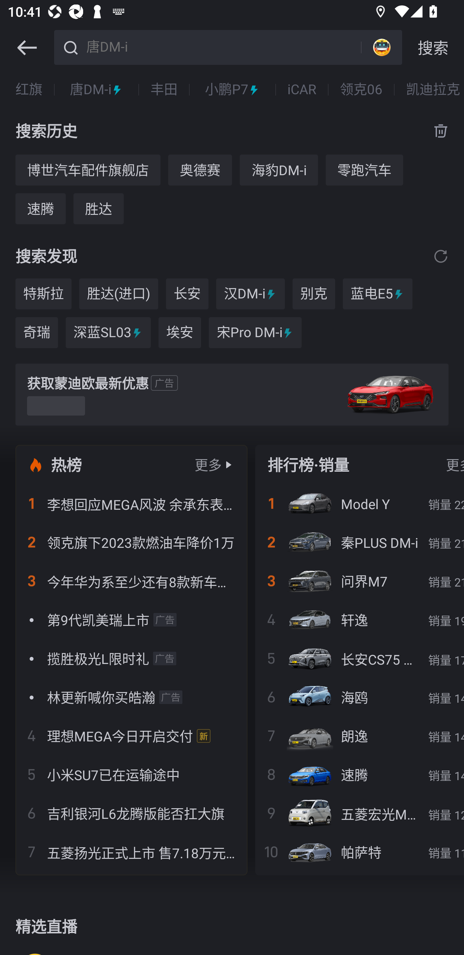 This screenshot has width=464, height=955. Describe the element at coordinates (131, 774) in the screenshot. I see `小米SU7已在运输途中` at that location.